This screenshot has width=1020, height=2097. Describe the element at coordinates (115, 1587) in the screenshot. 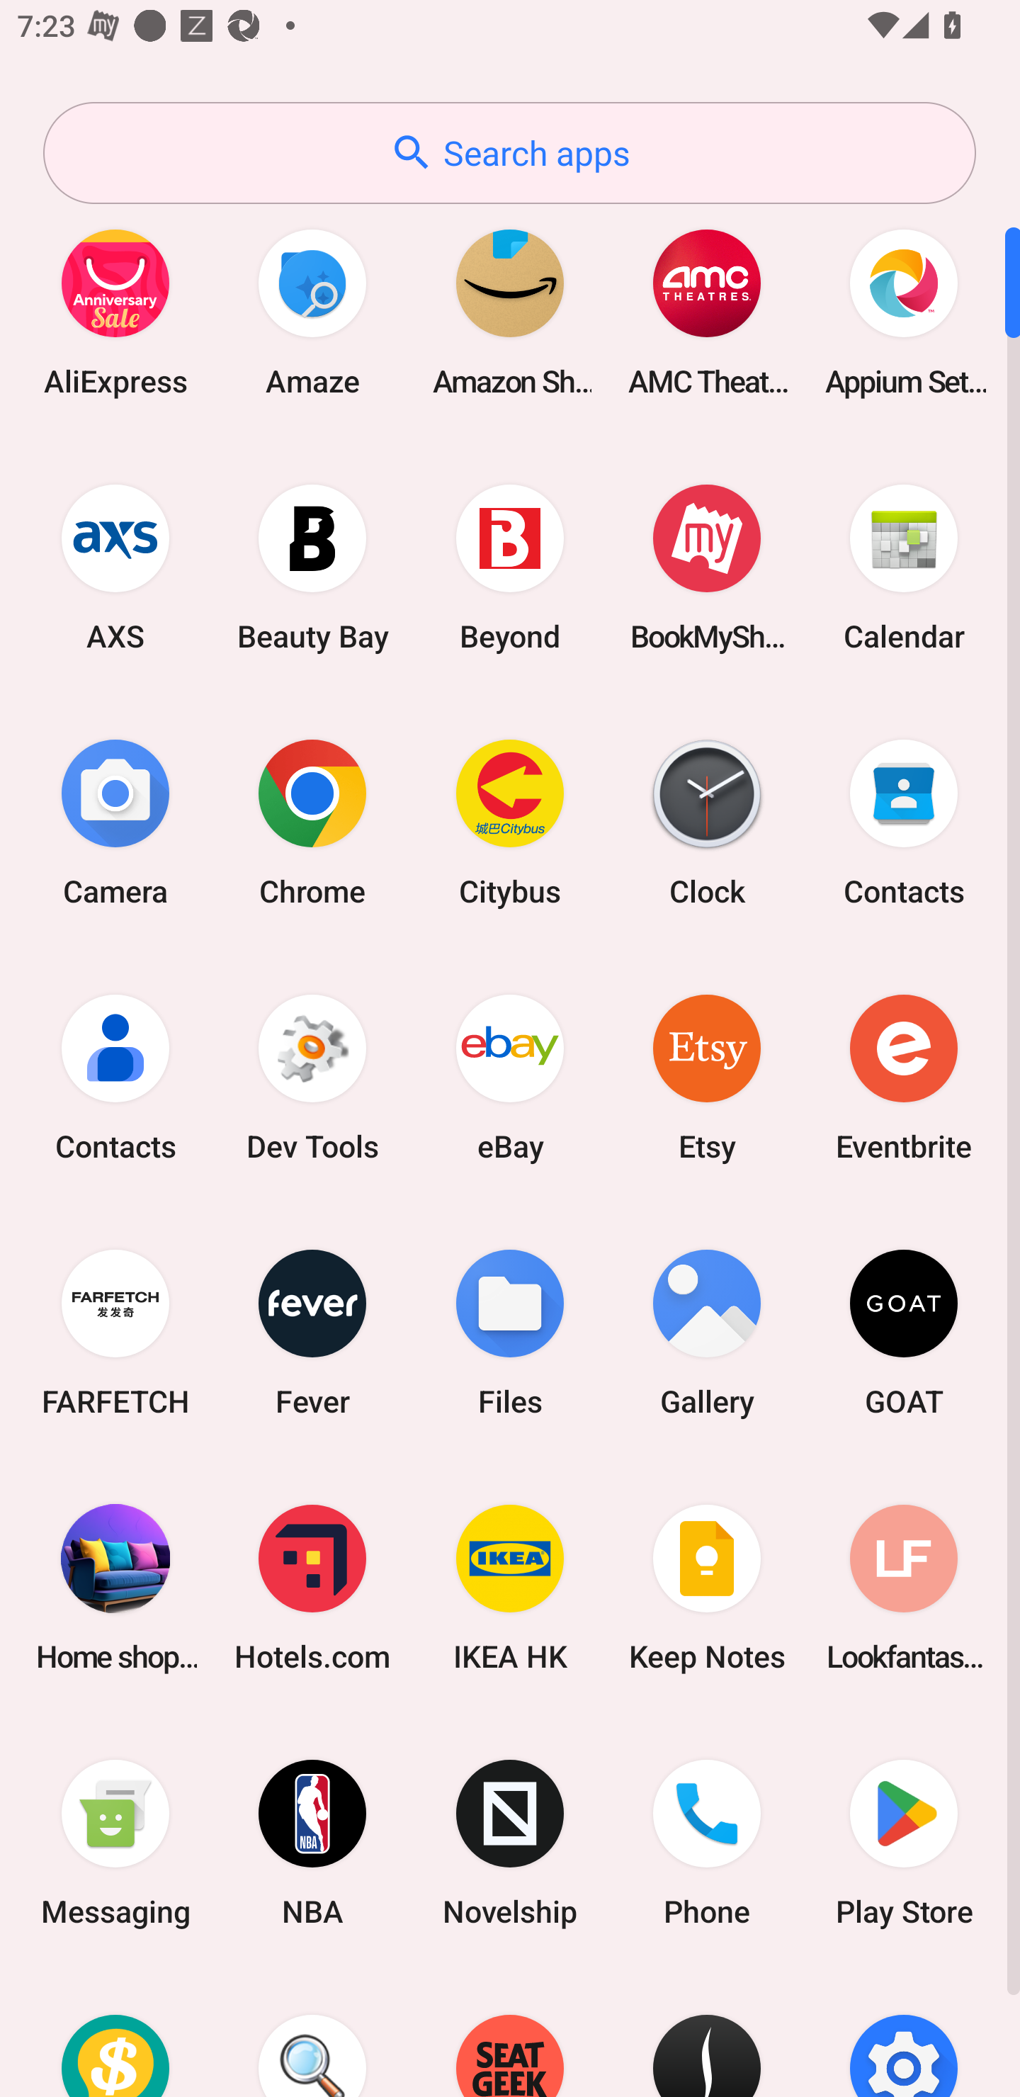

I see `Home shopping` at that location.